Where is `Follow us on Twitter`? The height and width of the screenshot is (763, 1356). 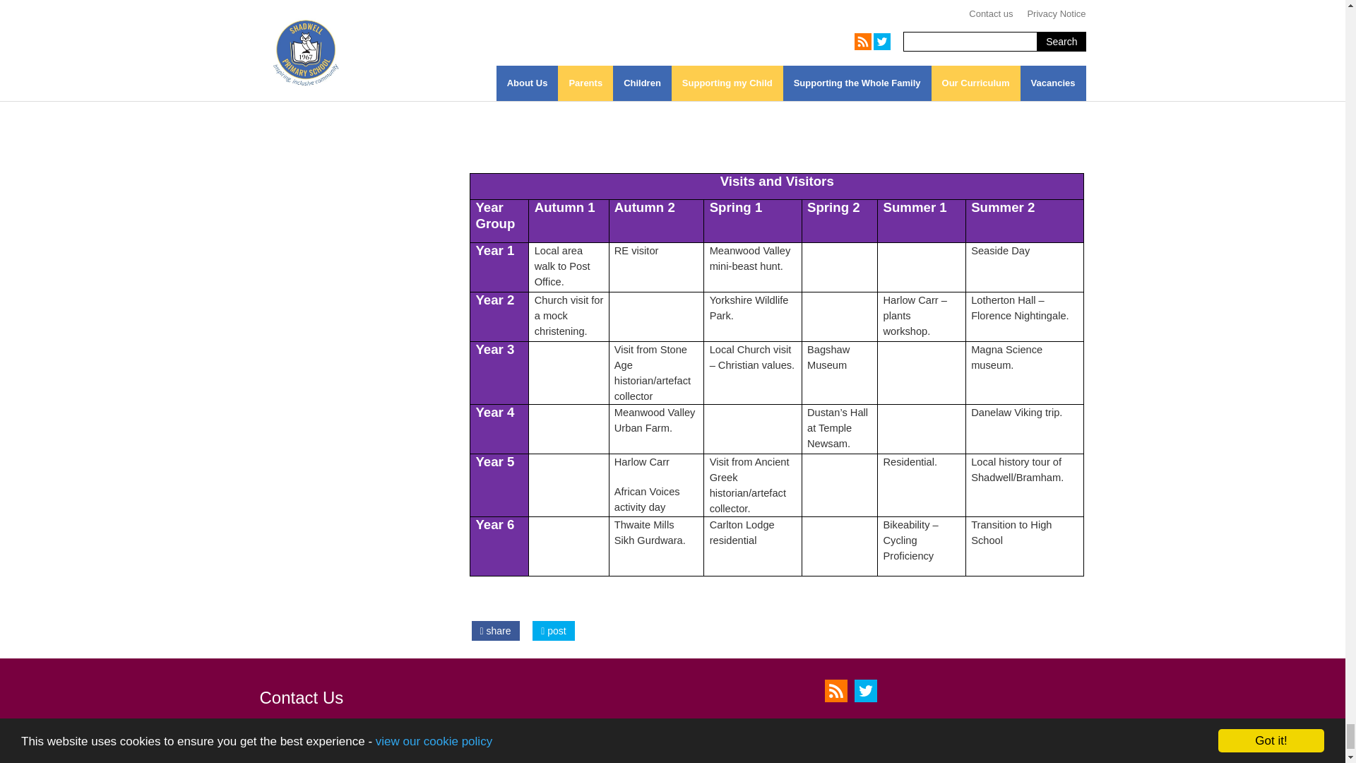 Follow us on Twitter is located at coordinates (866, 691).